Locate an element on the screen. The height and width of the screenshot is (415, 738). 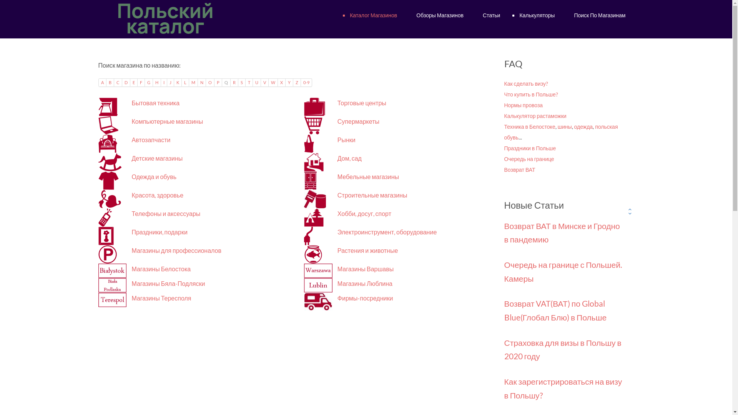
W is located at coordinates (273, 83).